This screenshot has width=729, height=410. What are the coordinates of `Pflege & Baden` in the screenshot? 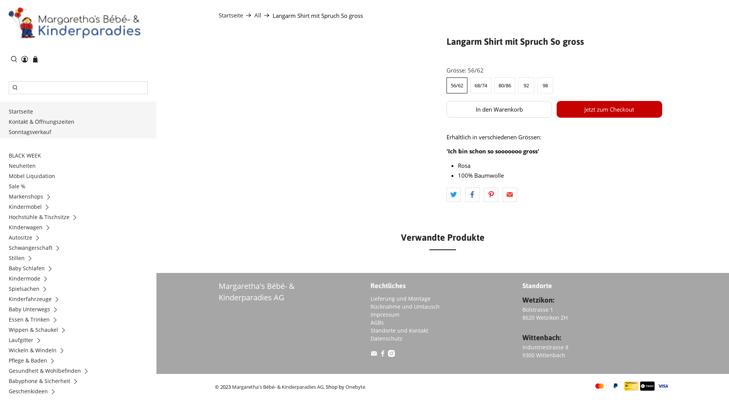 It's located at (34, 361).